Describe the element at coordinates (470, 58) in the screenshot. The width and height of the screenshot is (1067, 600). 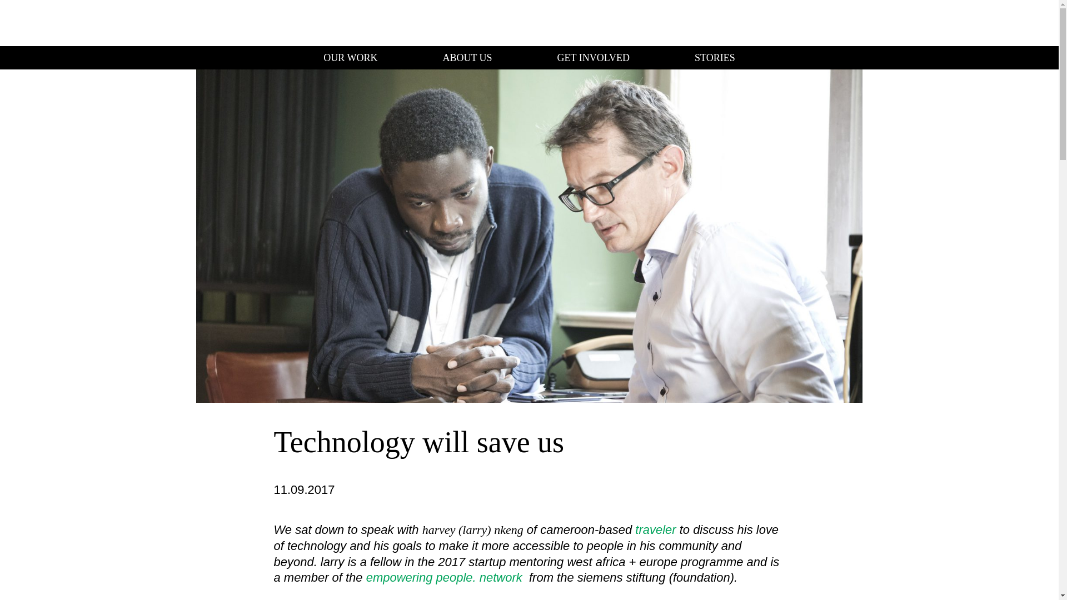
I see `ABOUT US` at that location.